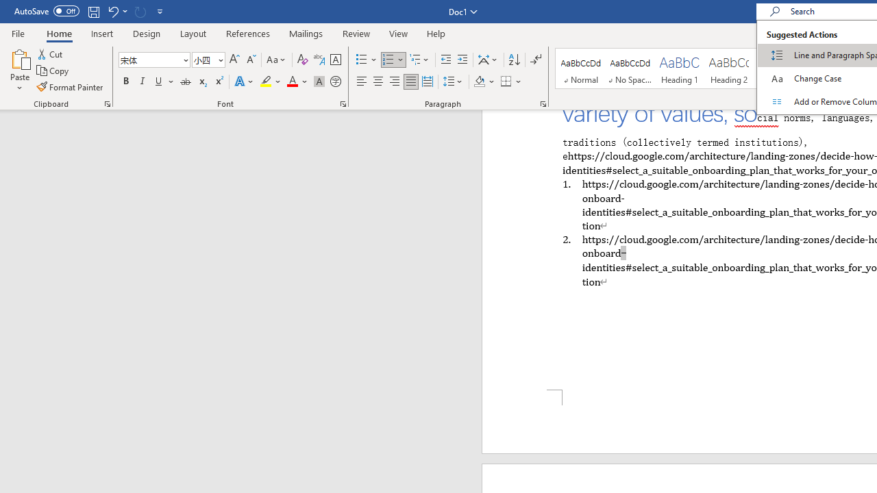  What do you see at coordinates (297, 82) in the screenshot?
I see `Font Color` at bounding box center [297, 82].